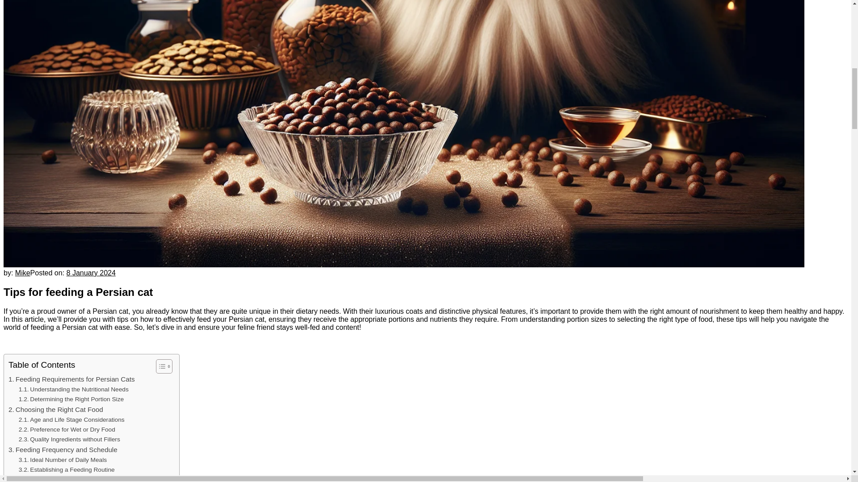  Describe the element at coordinates (69, 439) in the screenshot. I see `Quality Ingredients without Fillers` at that location.